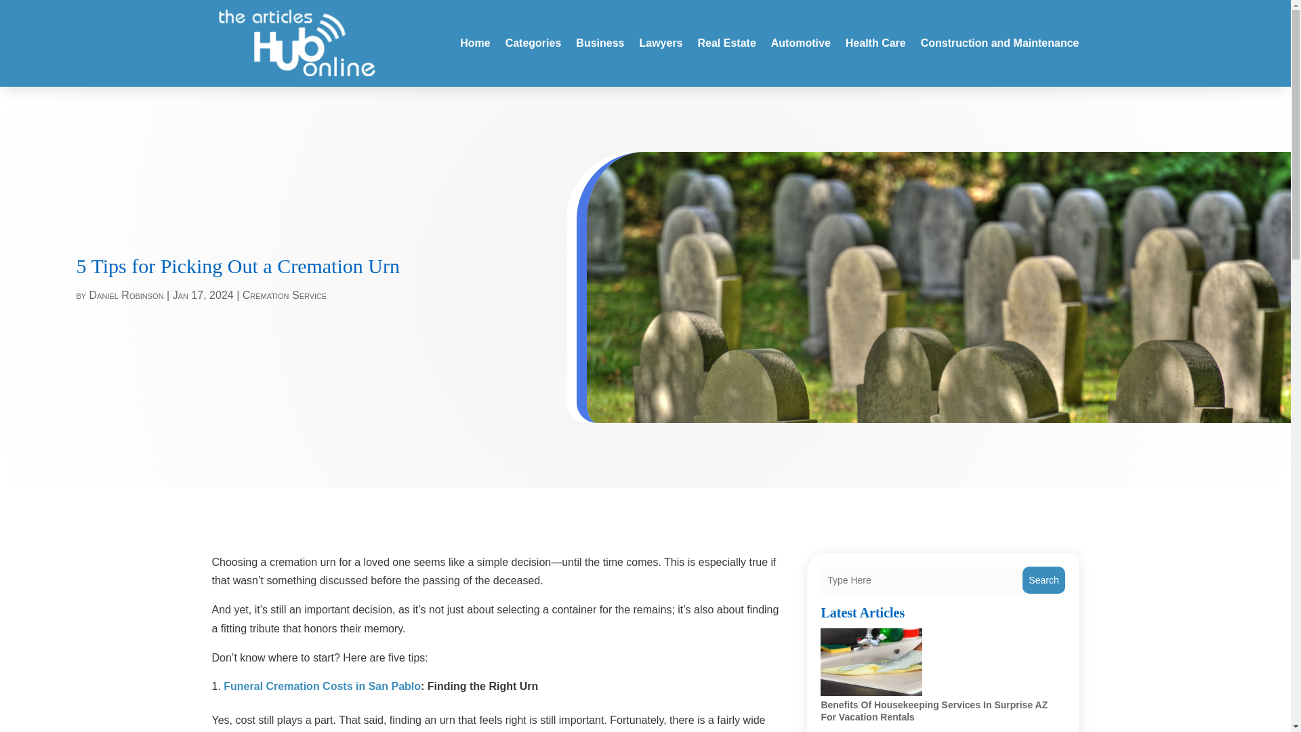 The width and height of the screenshot is (1301, 732). Describe the element at coordinates (126, 294) in the screenshot. I see `Daniel Robinson` at that location.